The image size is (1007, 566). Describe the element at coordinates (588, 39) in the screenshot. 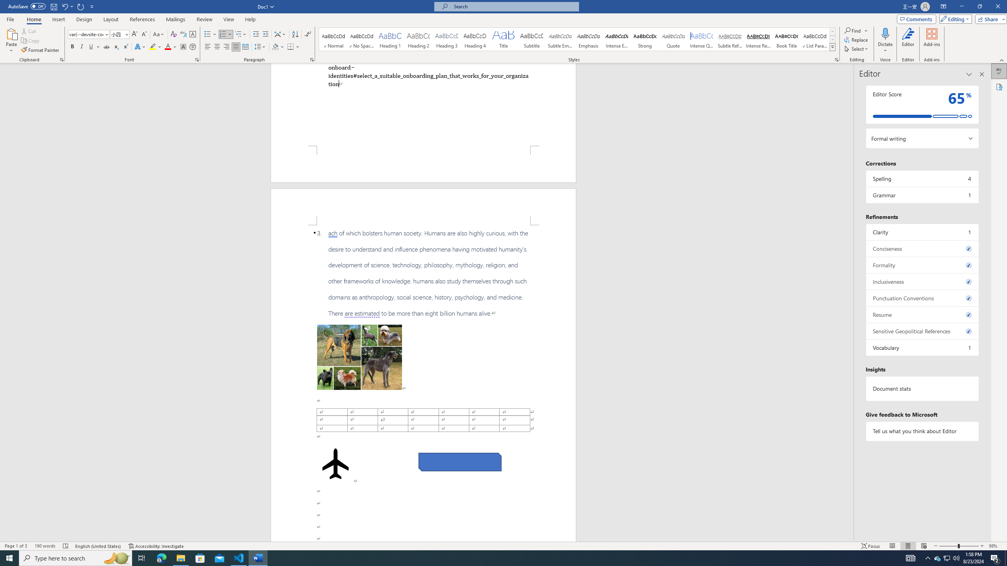

I see `Emphasis` at that location.